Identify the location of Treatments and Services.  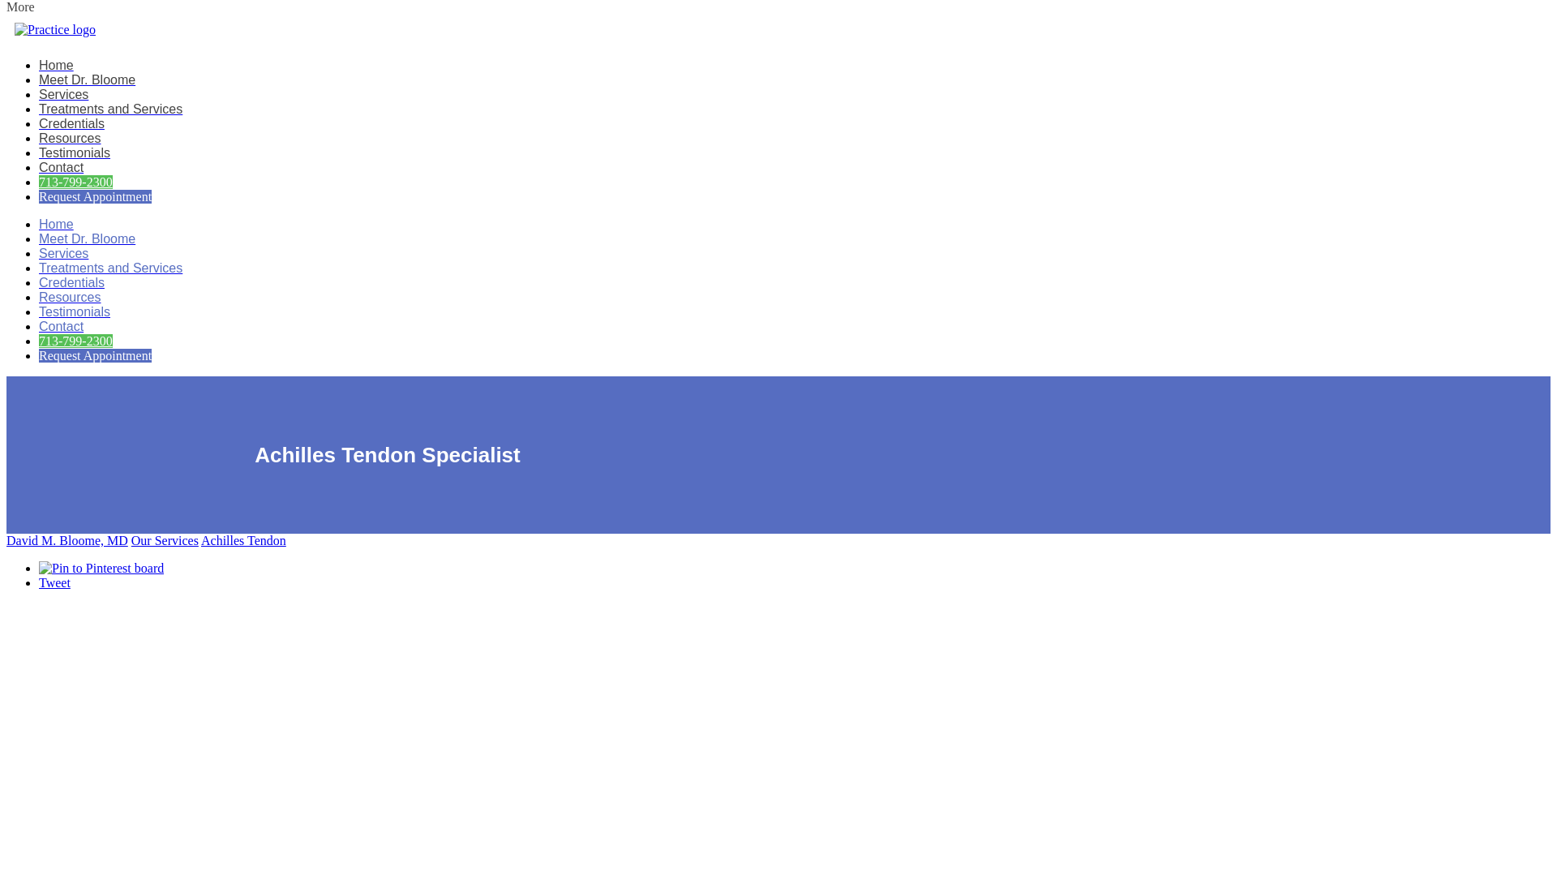
(110, 268).